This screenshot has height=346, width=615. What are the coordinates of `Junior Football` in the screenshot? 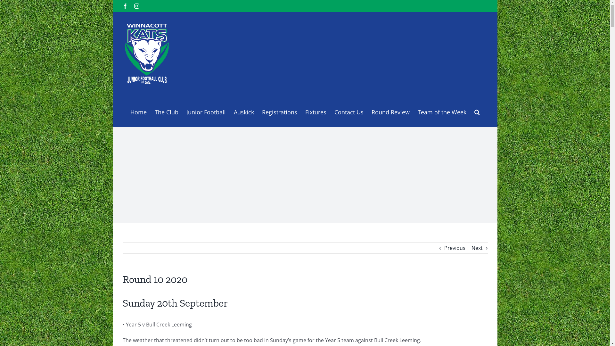 It's located at (206, 111).